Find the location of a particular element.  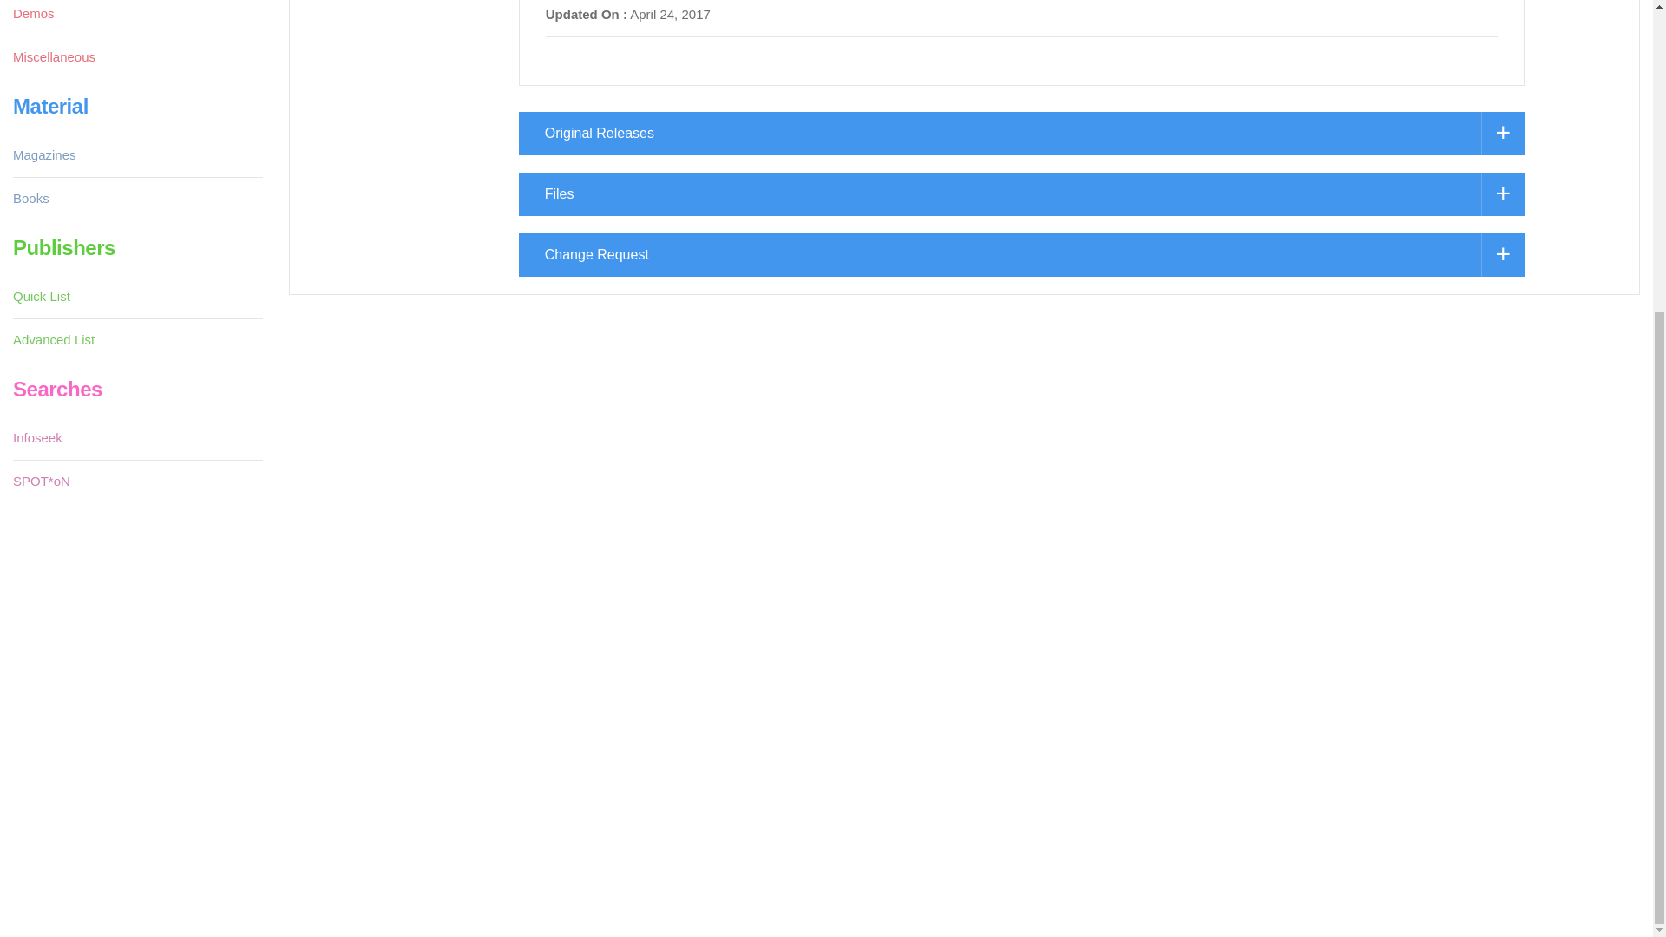

Files is located at coordinates (1020, 194).